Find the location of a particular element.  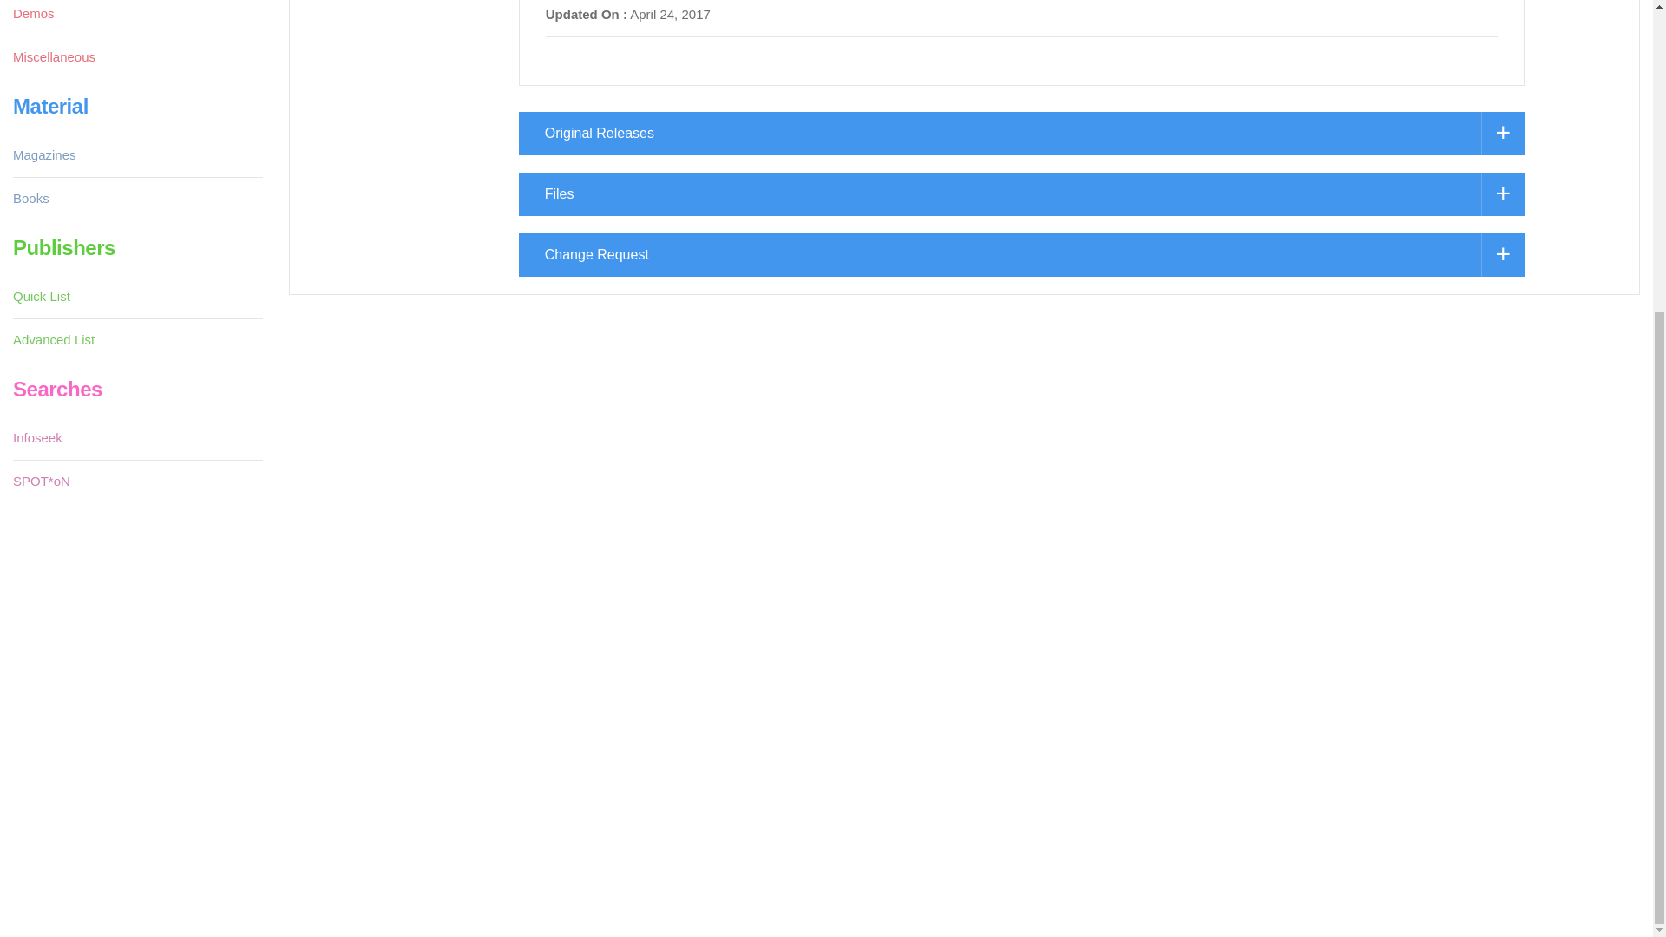

Files is located at coordinates (1020, 194).